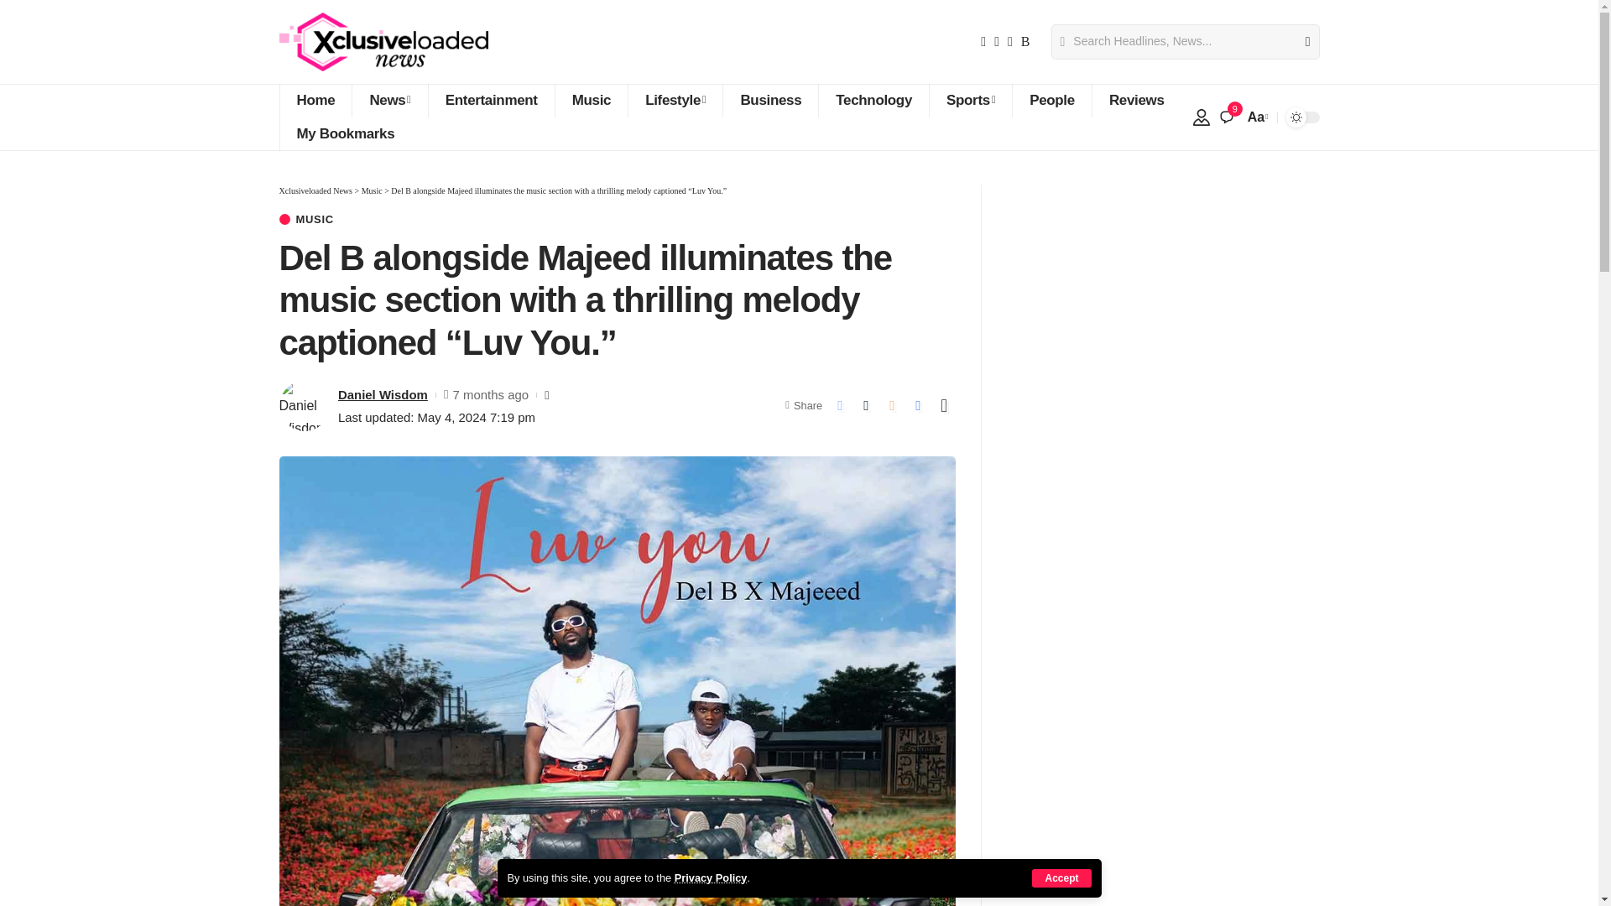  I want to click on Lifestyle, so click(675, 101).